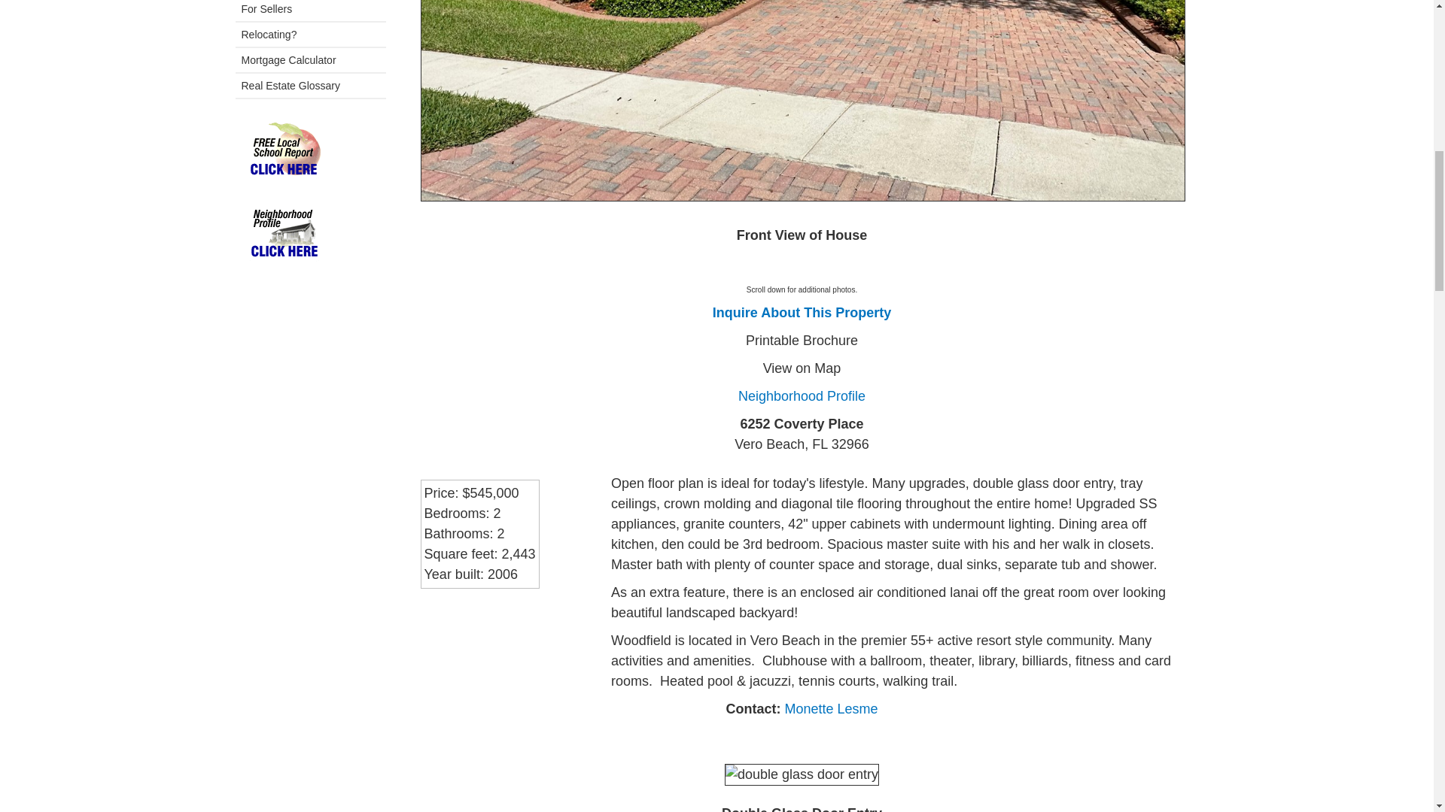 The image size is (1445, 812). Describe the element at coordinates (310, 60) in the screenshot. I see `Mortgage Calculator` at that location.